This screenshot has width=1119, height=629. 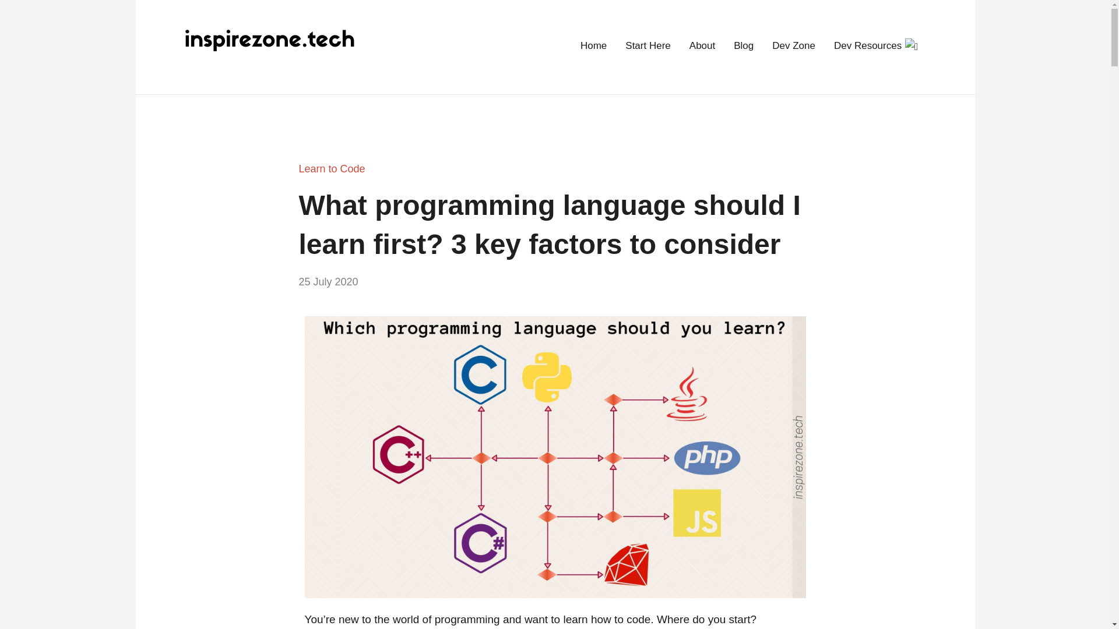 I want to click on Learn to Code, so click(x=331, y=169).